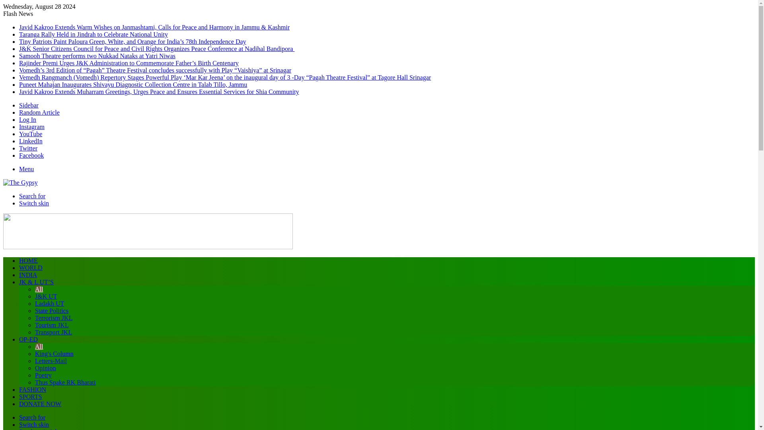 The height and width of the screenshot is (430, 764). Describe the element at coordinates (39, 289) in the screenshot. I see `All` at that location.